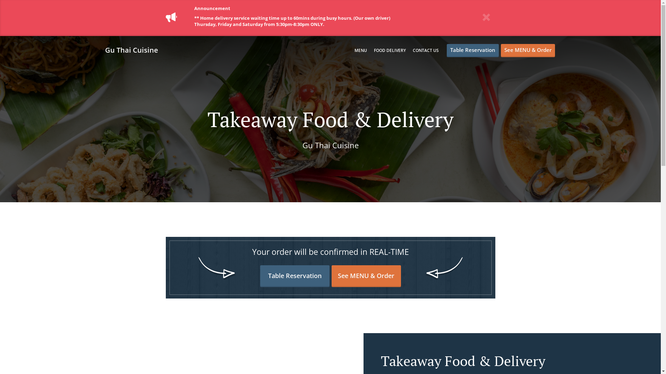 The width and height of the screenshot is (666, 374). What do you see at coordinates (390, 51) in the screenshot?
I see `FOOD DELIVERY` at bounding box center [390, 51].